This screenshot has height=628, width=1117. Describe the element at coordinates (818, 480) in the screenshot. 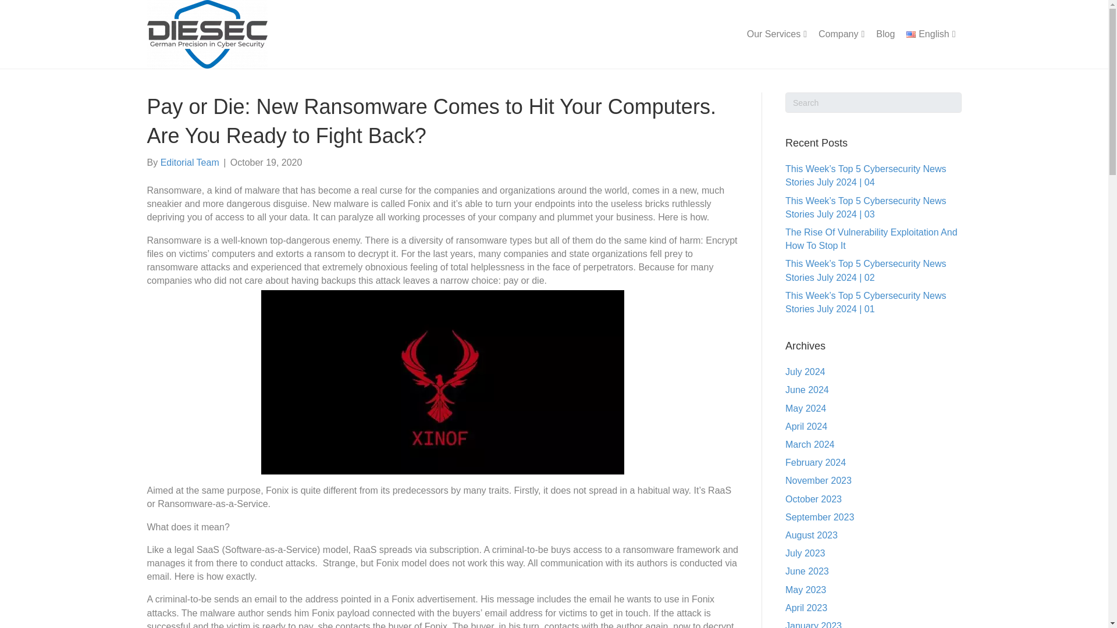

I see `November 2023` at that location.